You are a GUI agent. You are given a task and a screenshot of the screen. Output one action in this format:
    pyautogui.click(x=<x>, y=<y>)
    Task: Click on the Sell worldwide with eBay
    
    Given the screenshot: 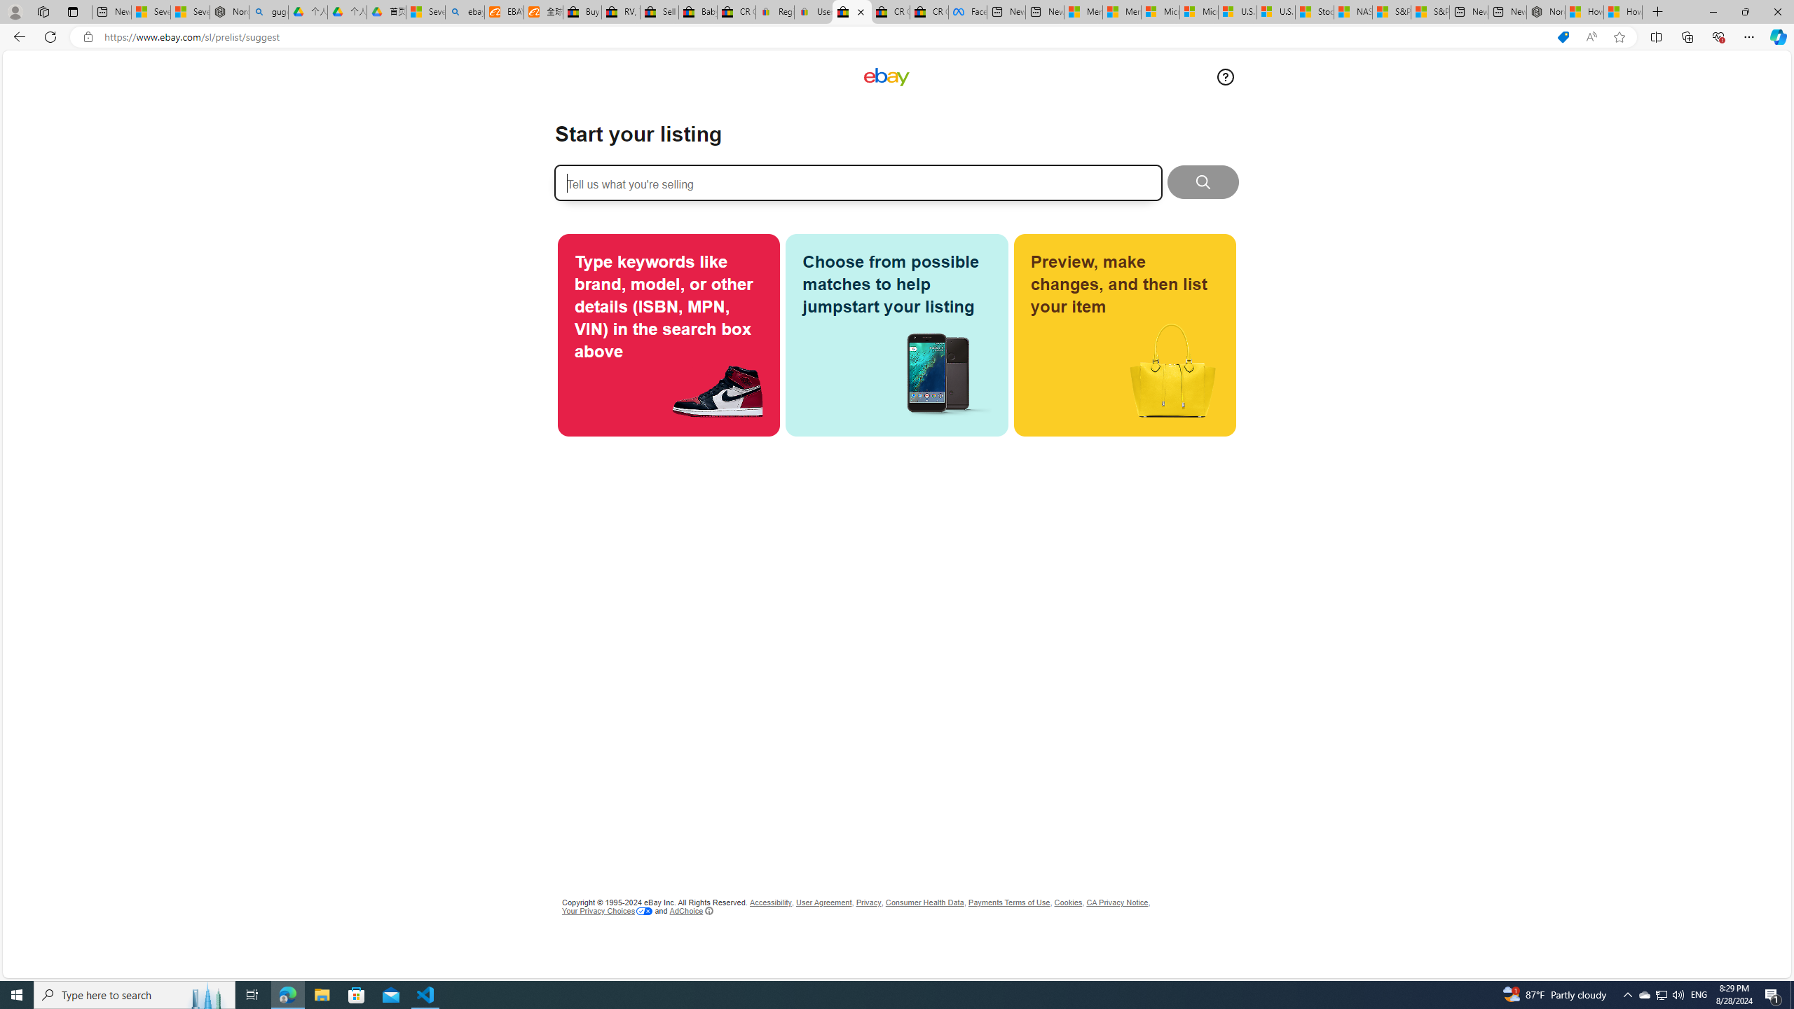 What is the action you would take?
    pyautogui.click(x=660, y=12)
    